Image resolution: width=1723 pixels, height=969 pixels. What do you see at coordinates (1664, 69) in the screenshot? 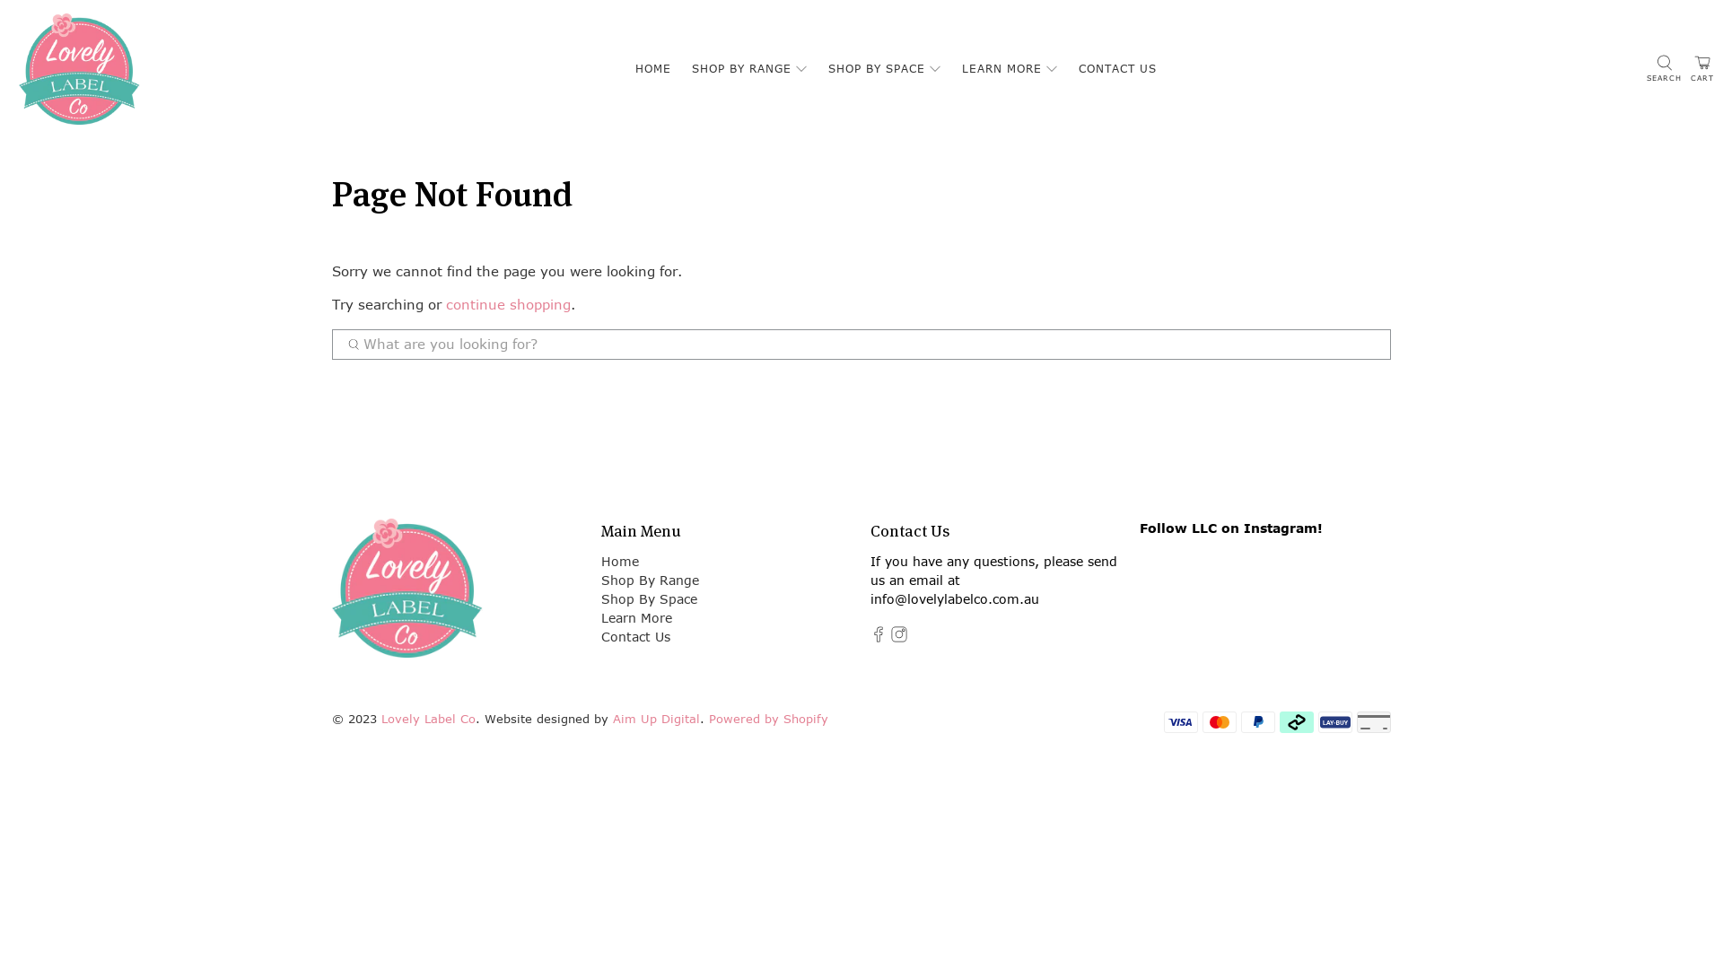
I see `SEARCH` at bounding box center [1664, 69].